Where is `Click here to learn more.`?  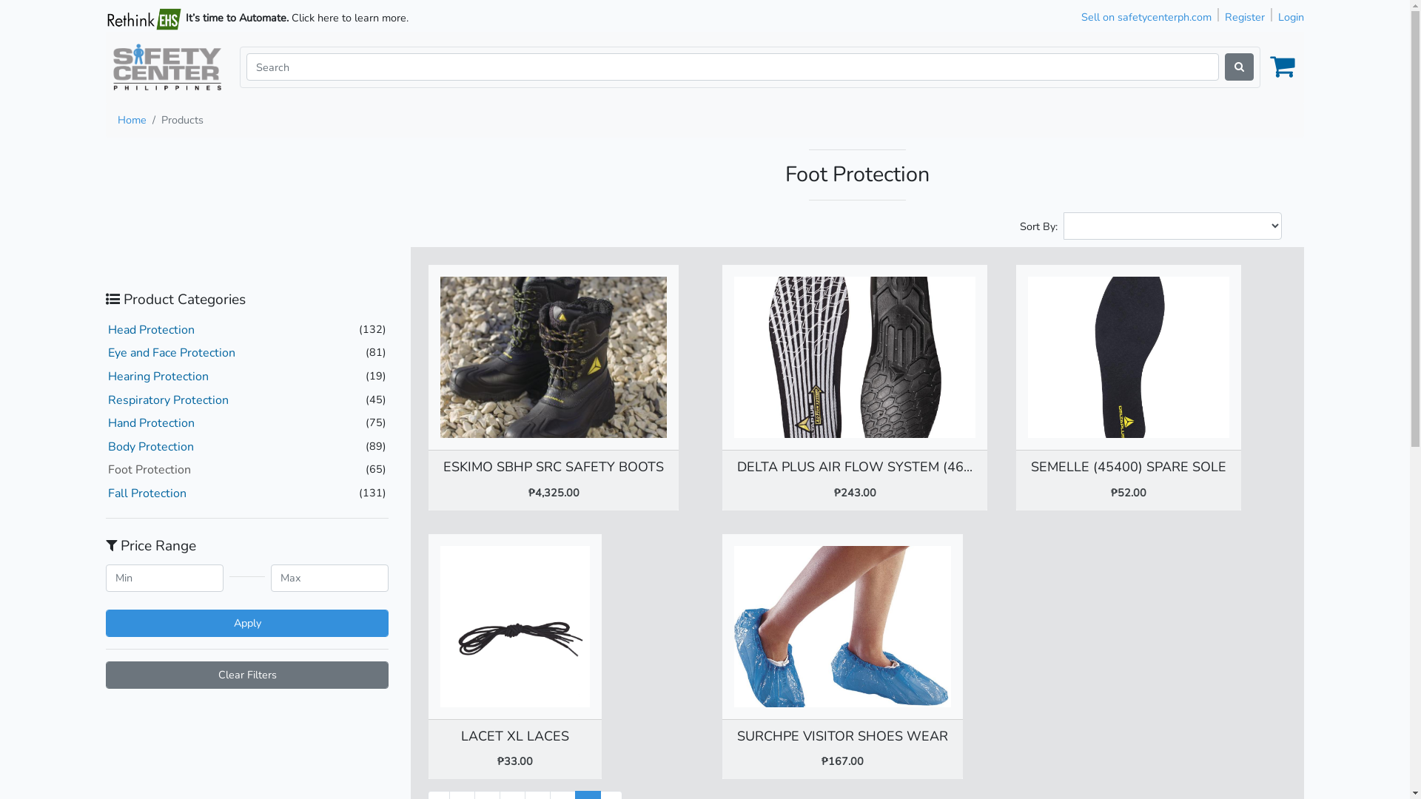 Click here to learn more. is located at coordinates (350, 18).